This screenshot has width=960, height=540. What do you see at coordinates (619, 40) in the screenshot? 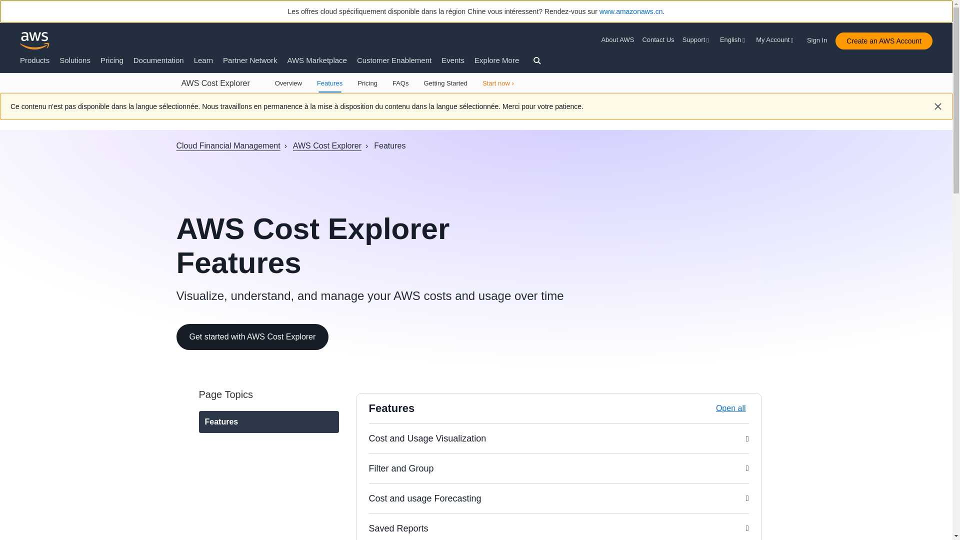
I see `About AWS` at bounding box center [619, 40].